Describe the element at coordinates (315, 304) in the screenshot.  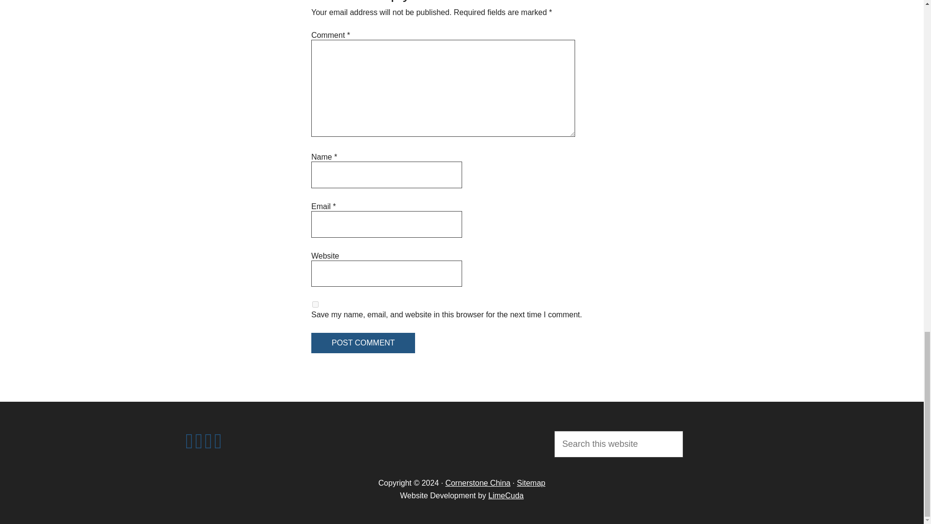
I see `yes` at that location.